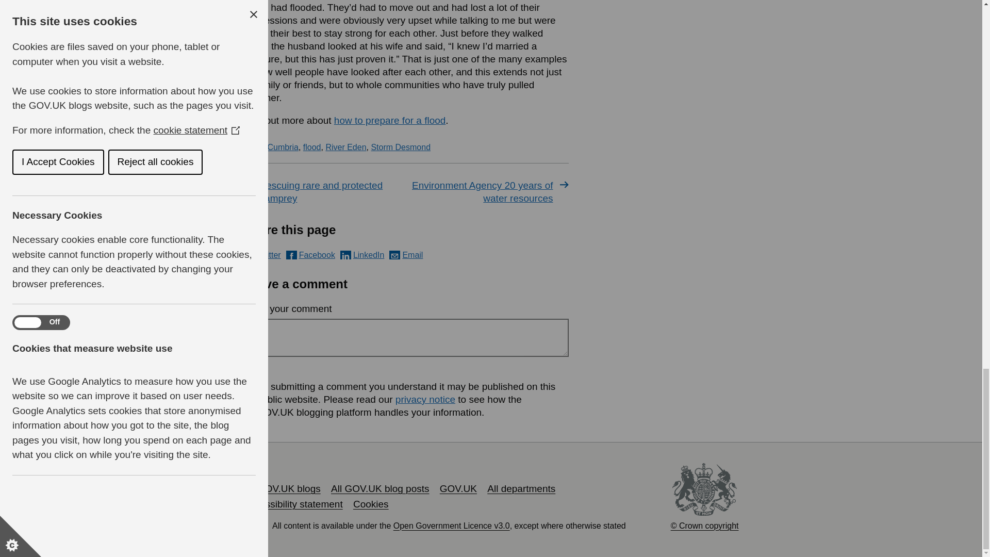 This screenshot has height=557, width=990. Describe the element at coordinates (345, 146) in the screenshot. I see `River Eden` at that location.